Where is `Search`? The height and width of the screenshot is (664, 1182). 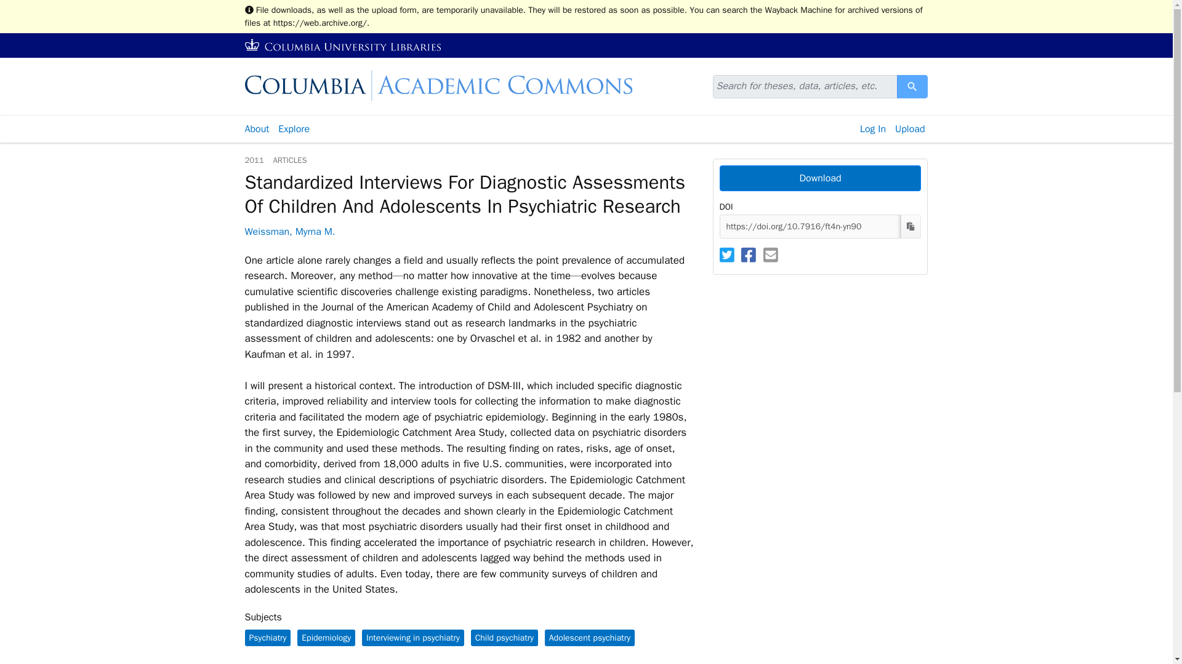
Search is located at coordinates (912, 86).